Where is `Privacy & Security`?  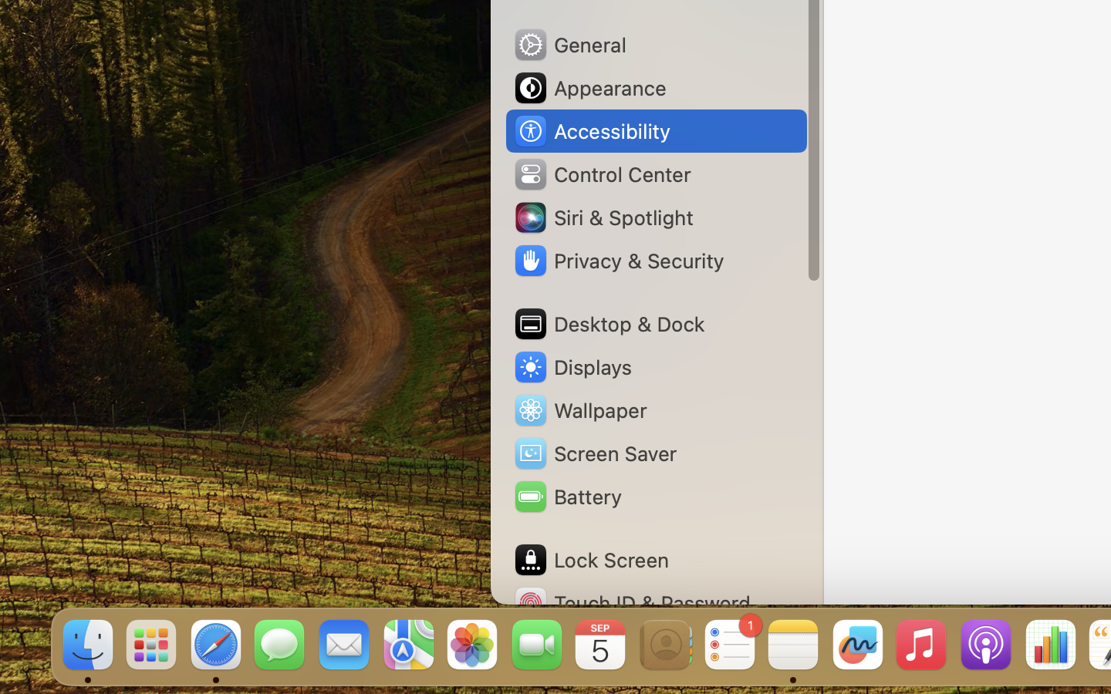
Privacy & Security is located at coordinates (618, 261).